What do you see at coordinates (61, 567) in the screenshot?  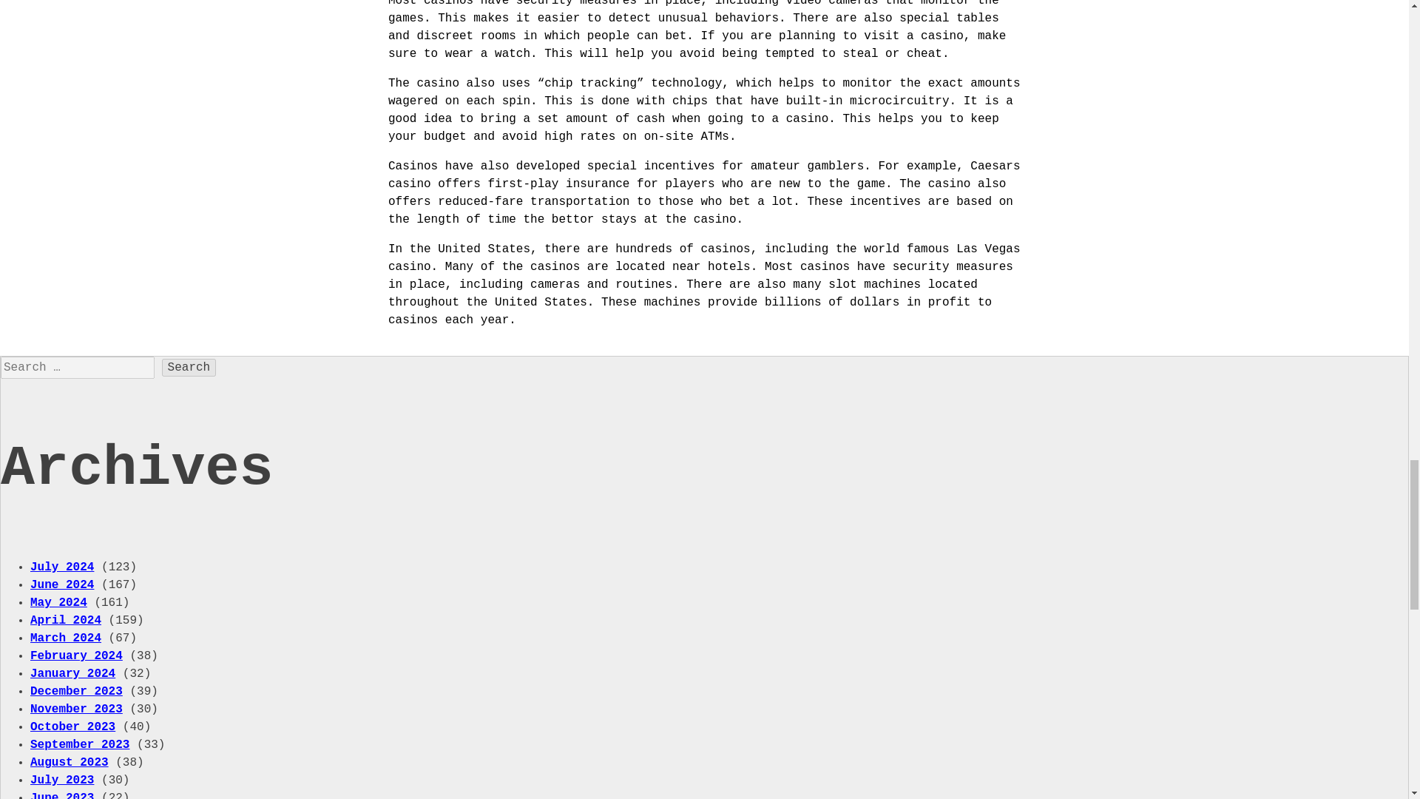 I see `July 2024` at bounding box center [61, 567].